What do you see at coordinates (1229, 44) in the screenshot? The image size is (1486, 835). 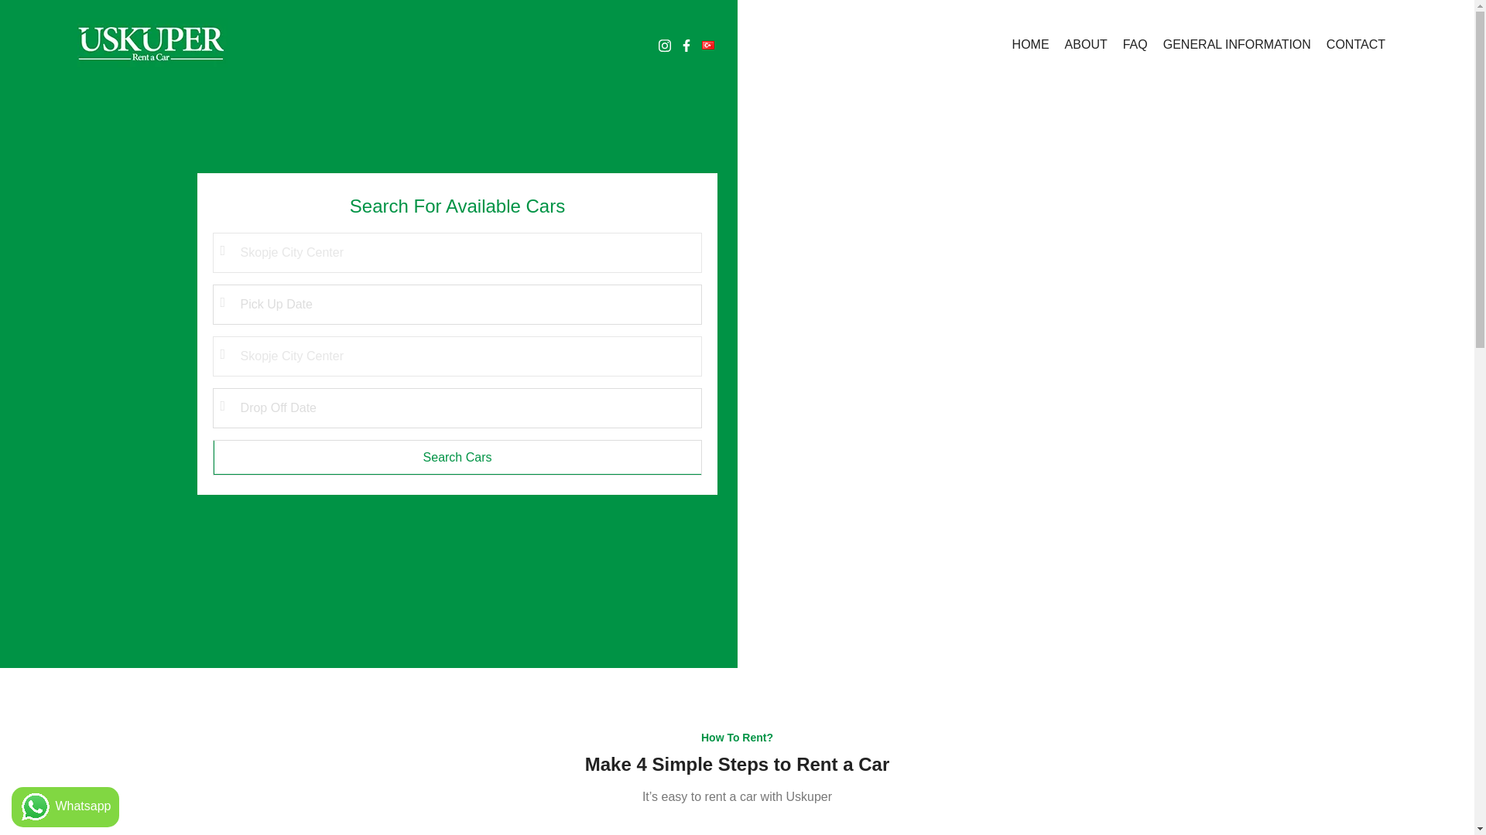 I see `GENERAL INFORMATION` at bounding box center [1229, 44].